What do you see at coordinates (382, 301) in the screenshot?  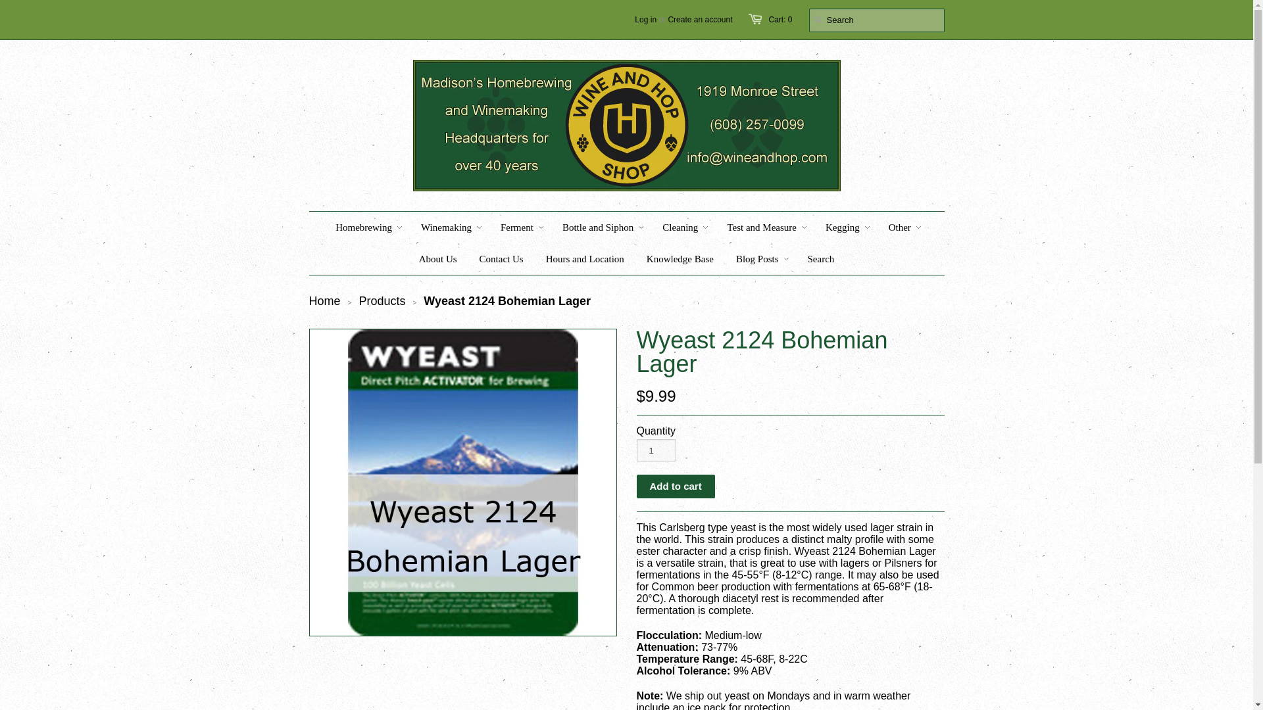 I see `All Products` at bounding box center [382, 301].